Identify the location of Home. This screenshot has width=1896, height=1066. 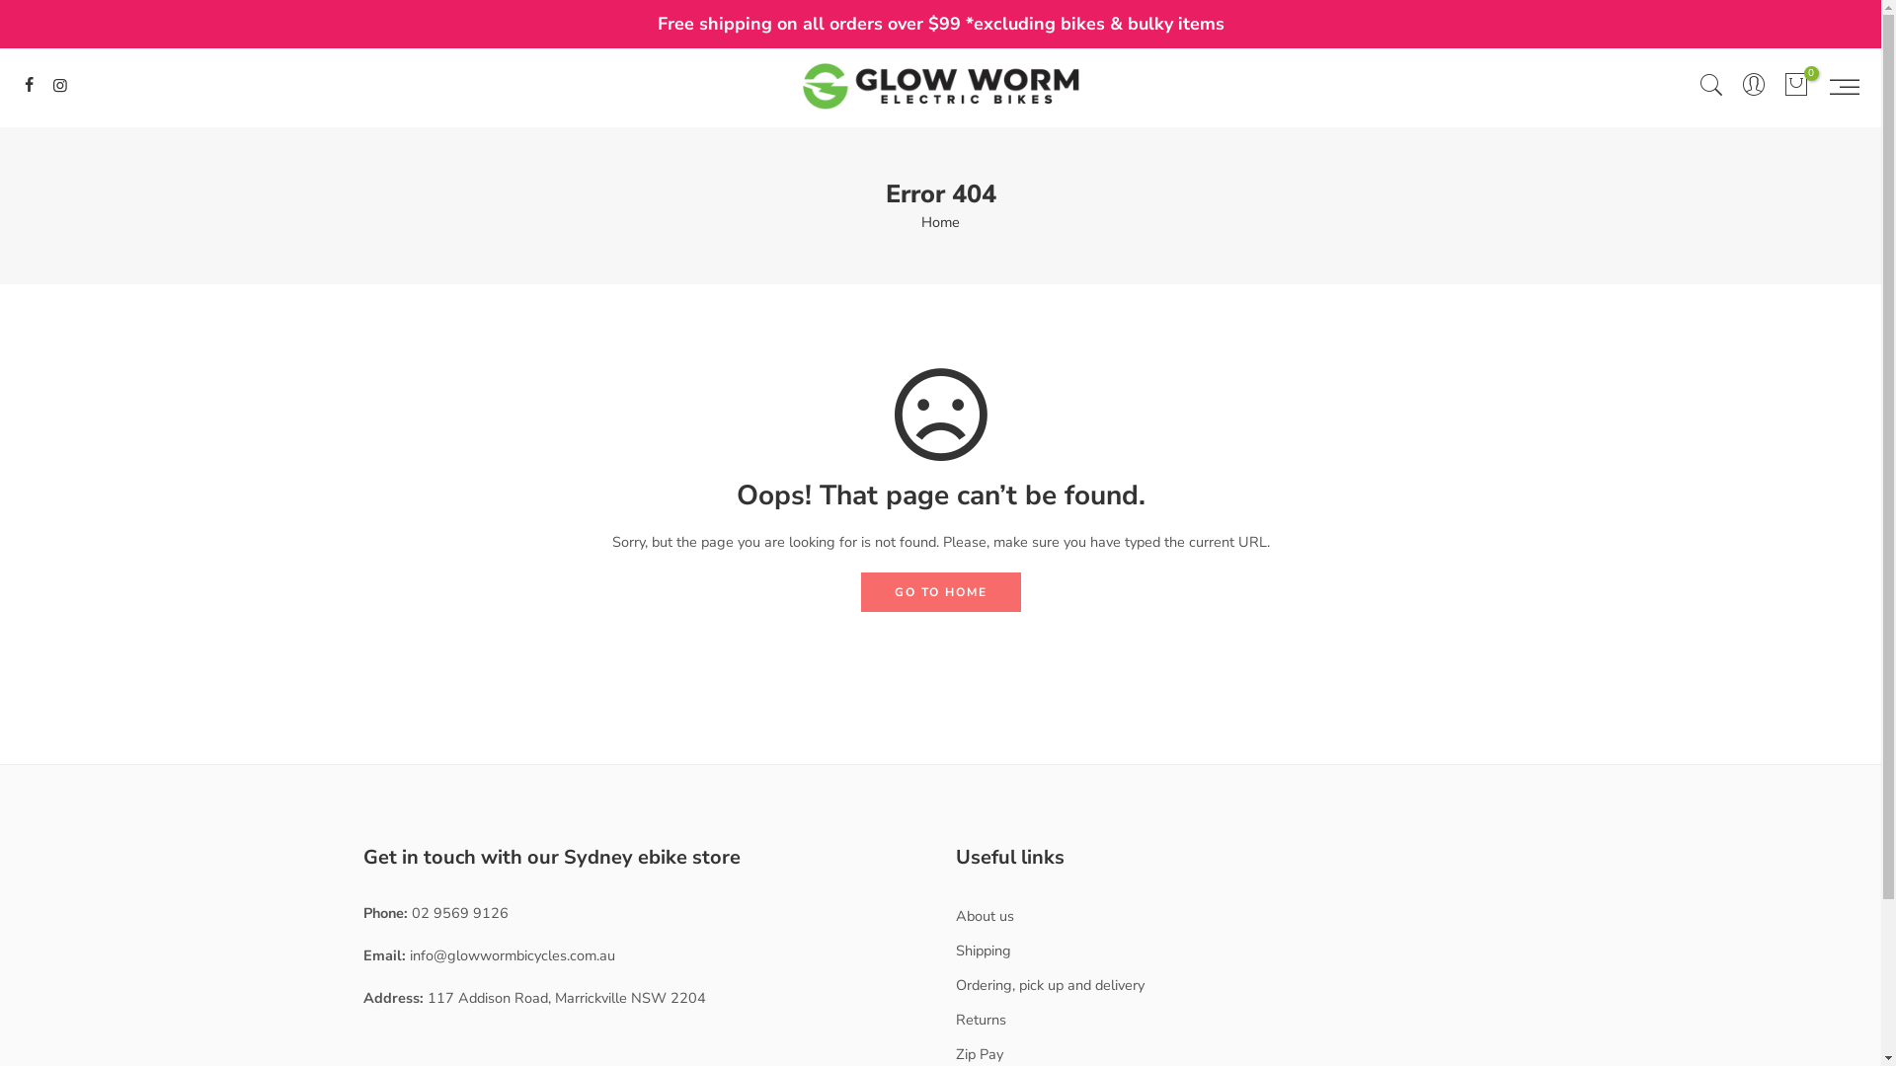
(940, 223).